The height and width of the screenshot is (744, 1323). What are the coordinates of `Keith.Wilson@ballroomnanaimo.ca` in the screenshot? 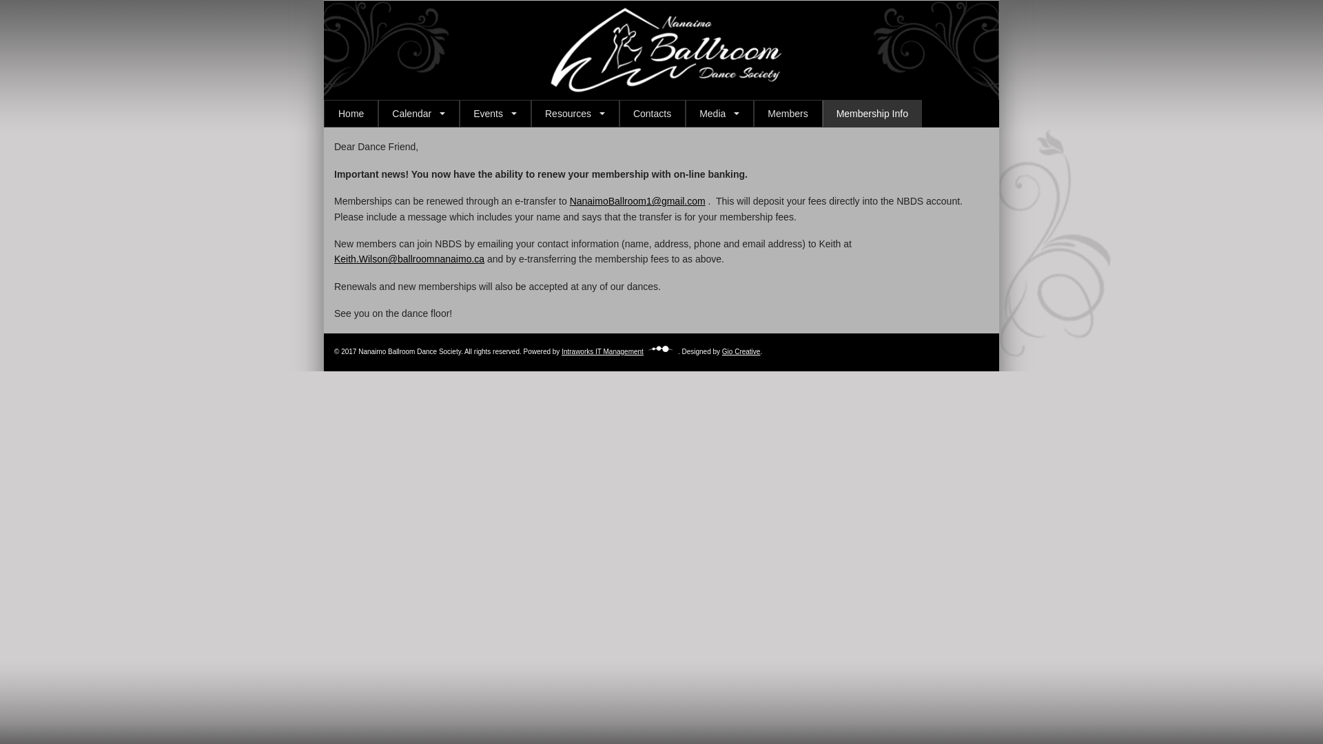 It's located at (409, 259).